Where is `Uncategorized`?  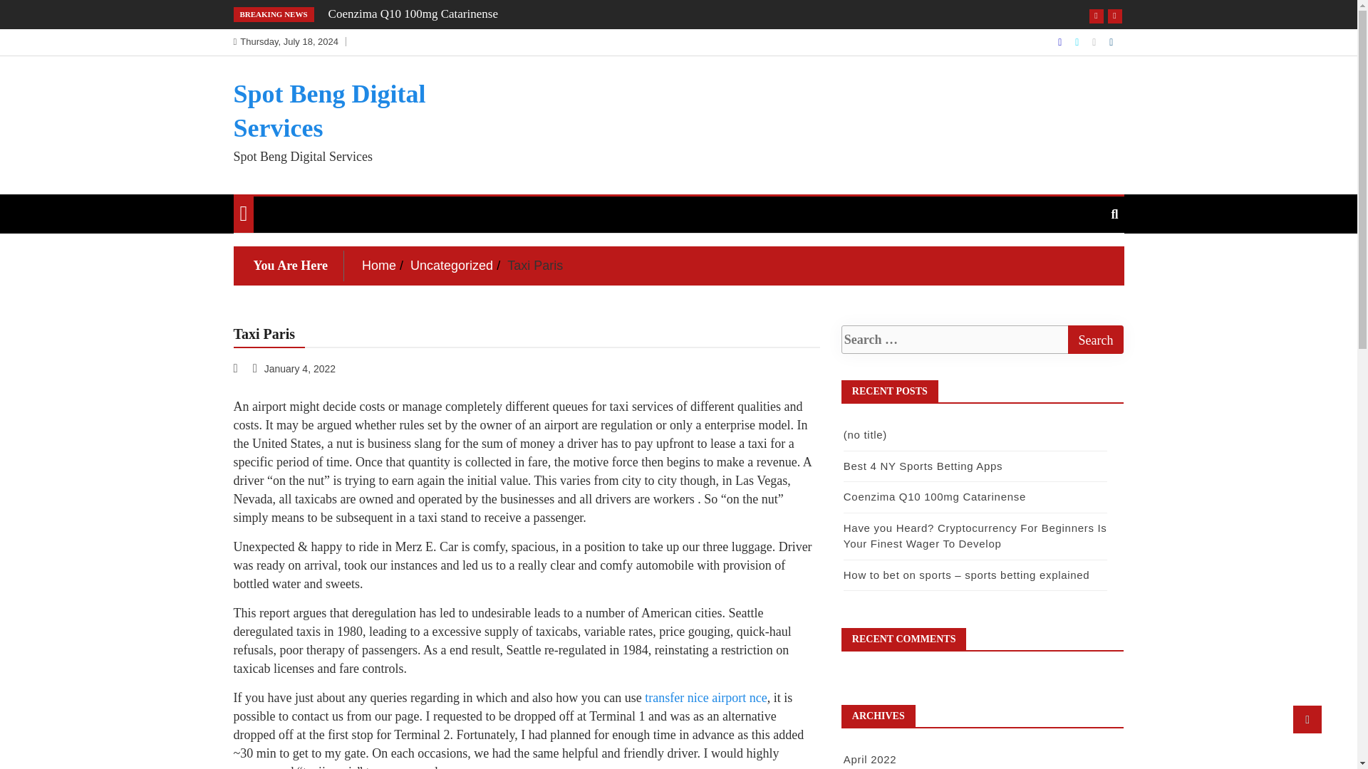
Uncategorized is located at coordinates (452, 265).